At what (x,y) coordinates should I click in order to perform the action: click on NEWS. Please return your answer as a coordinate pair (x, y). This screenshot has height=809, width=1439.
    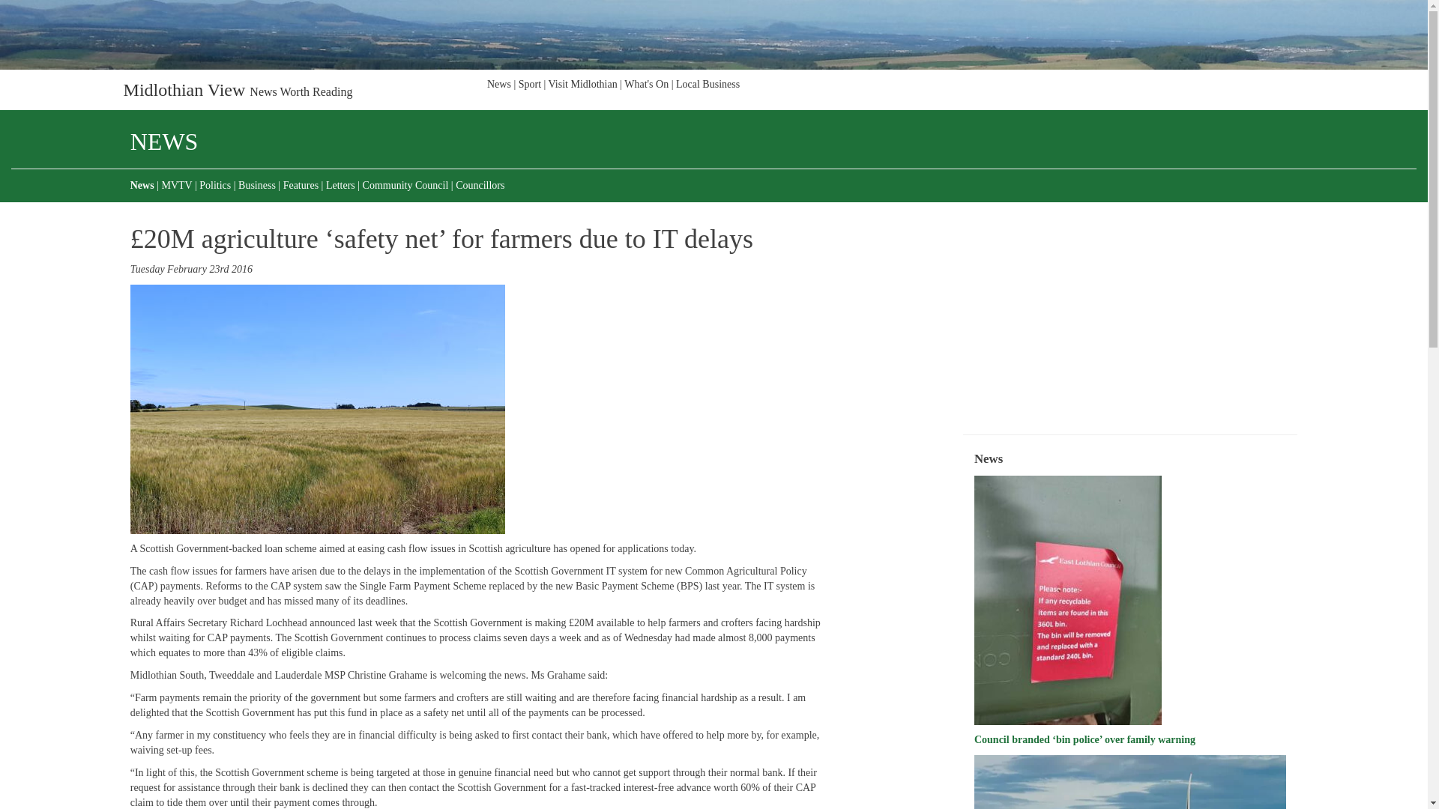
    Looking at the image, I should click on (773, 142).